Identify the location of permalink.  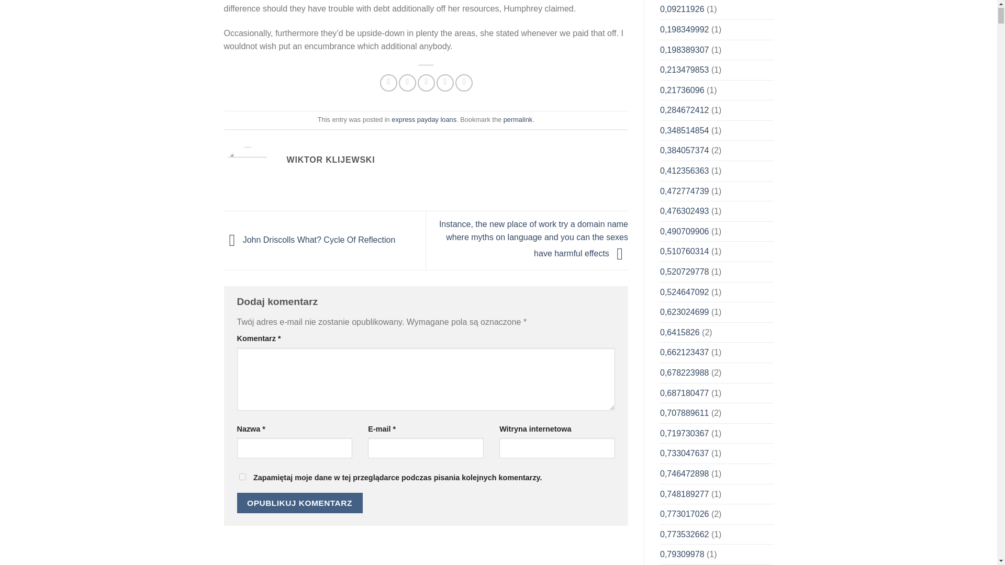
(518, 119).